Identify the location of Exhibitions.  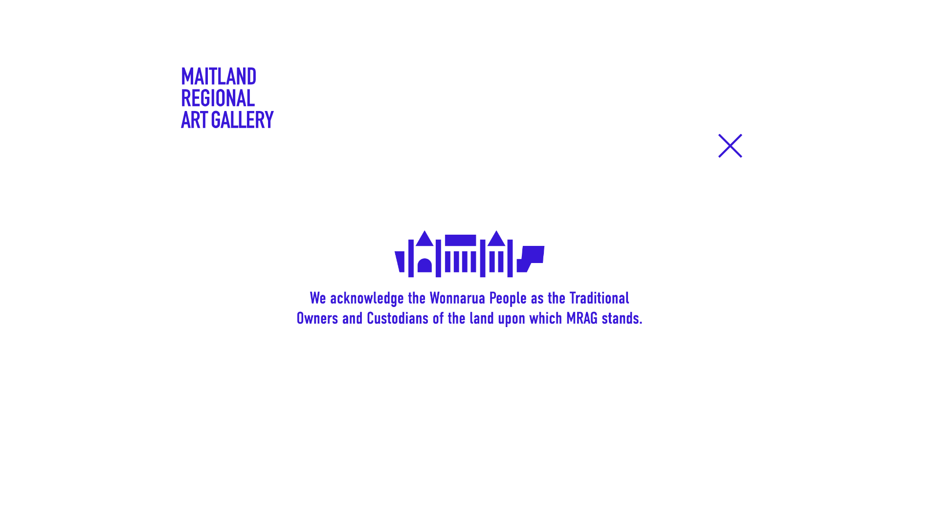
(349, 124).